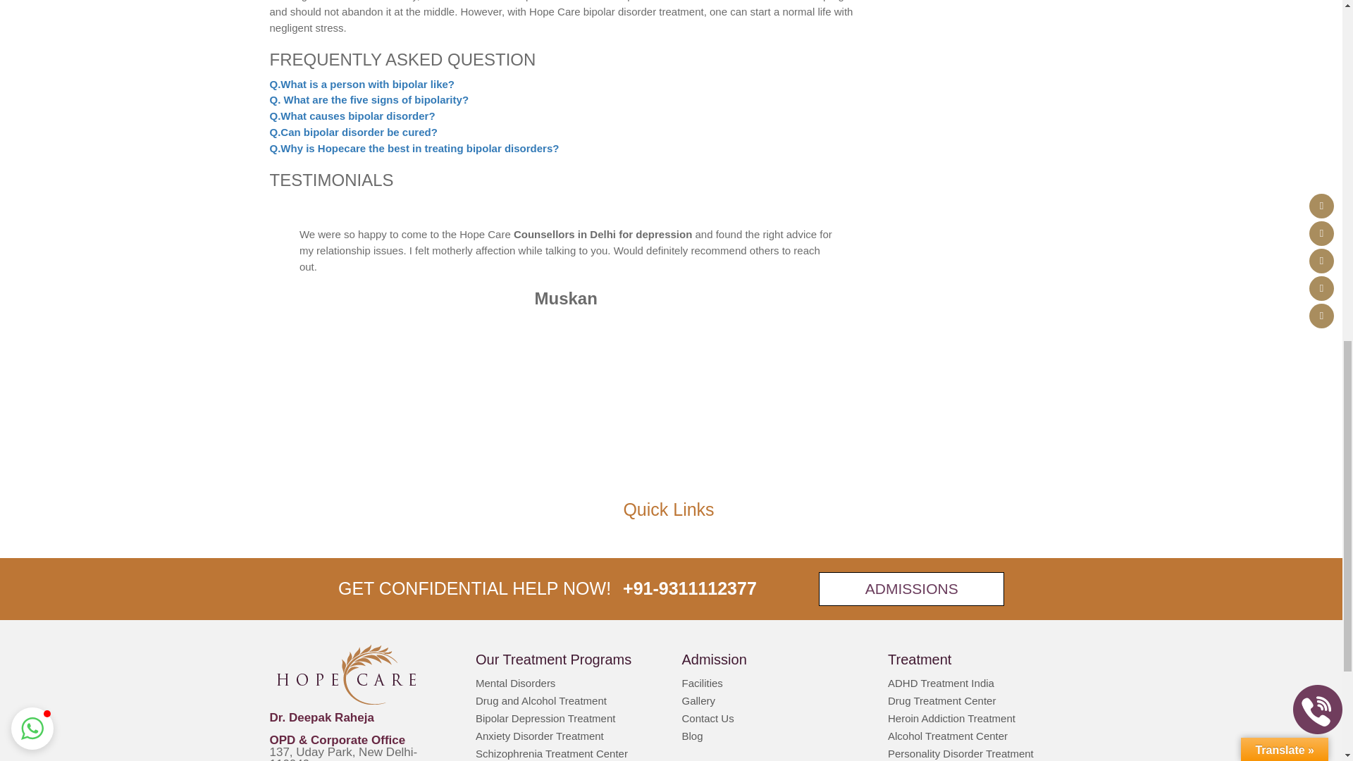 This screenshot has width=1353, height=761. What do you see at coordinates (414, 148) in the screenshot?
I see `Q.Why is Hopecare the best in treating bipolar disorders?` at bounding box center [414, 148].